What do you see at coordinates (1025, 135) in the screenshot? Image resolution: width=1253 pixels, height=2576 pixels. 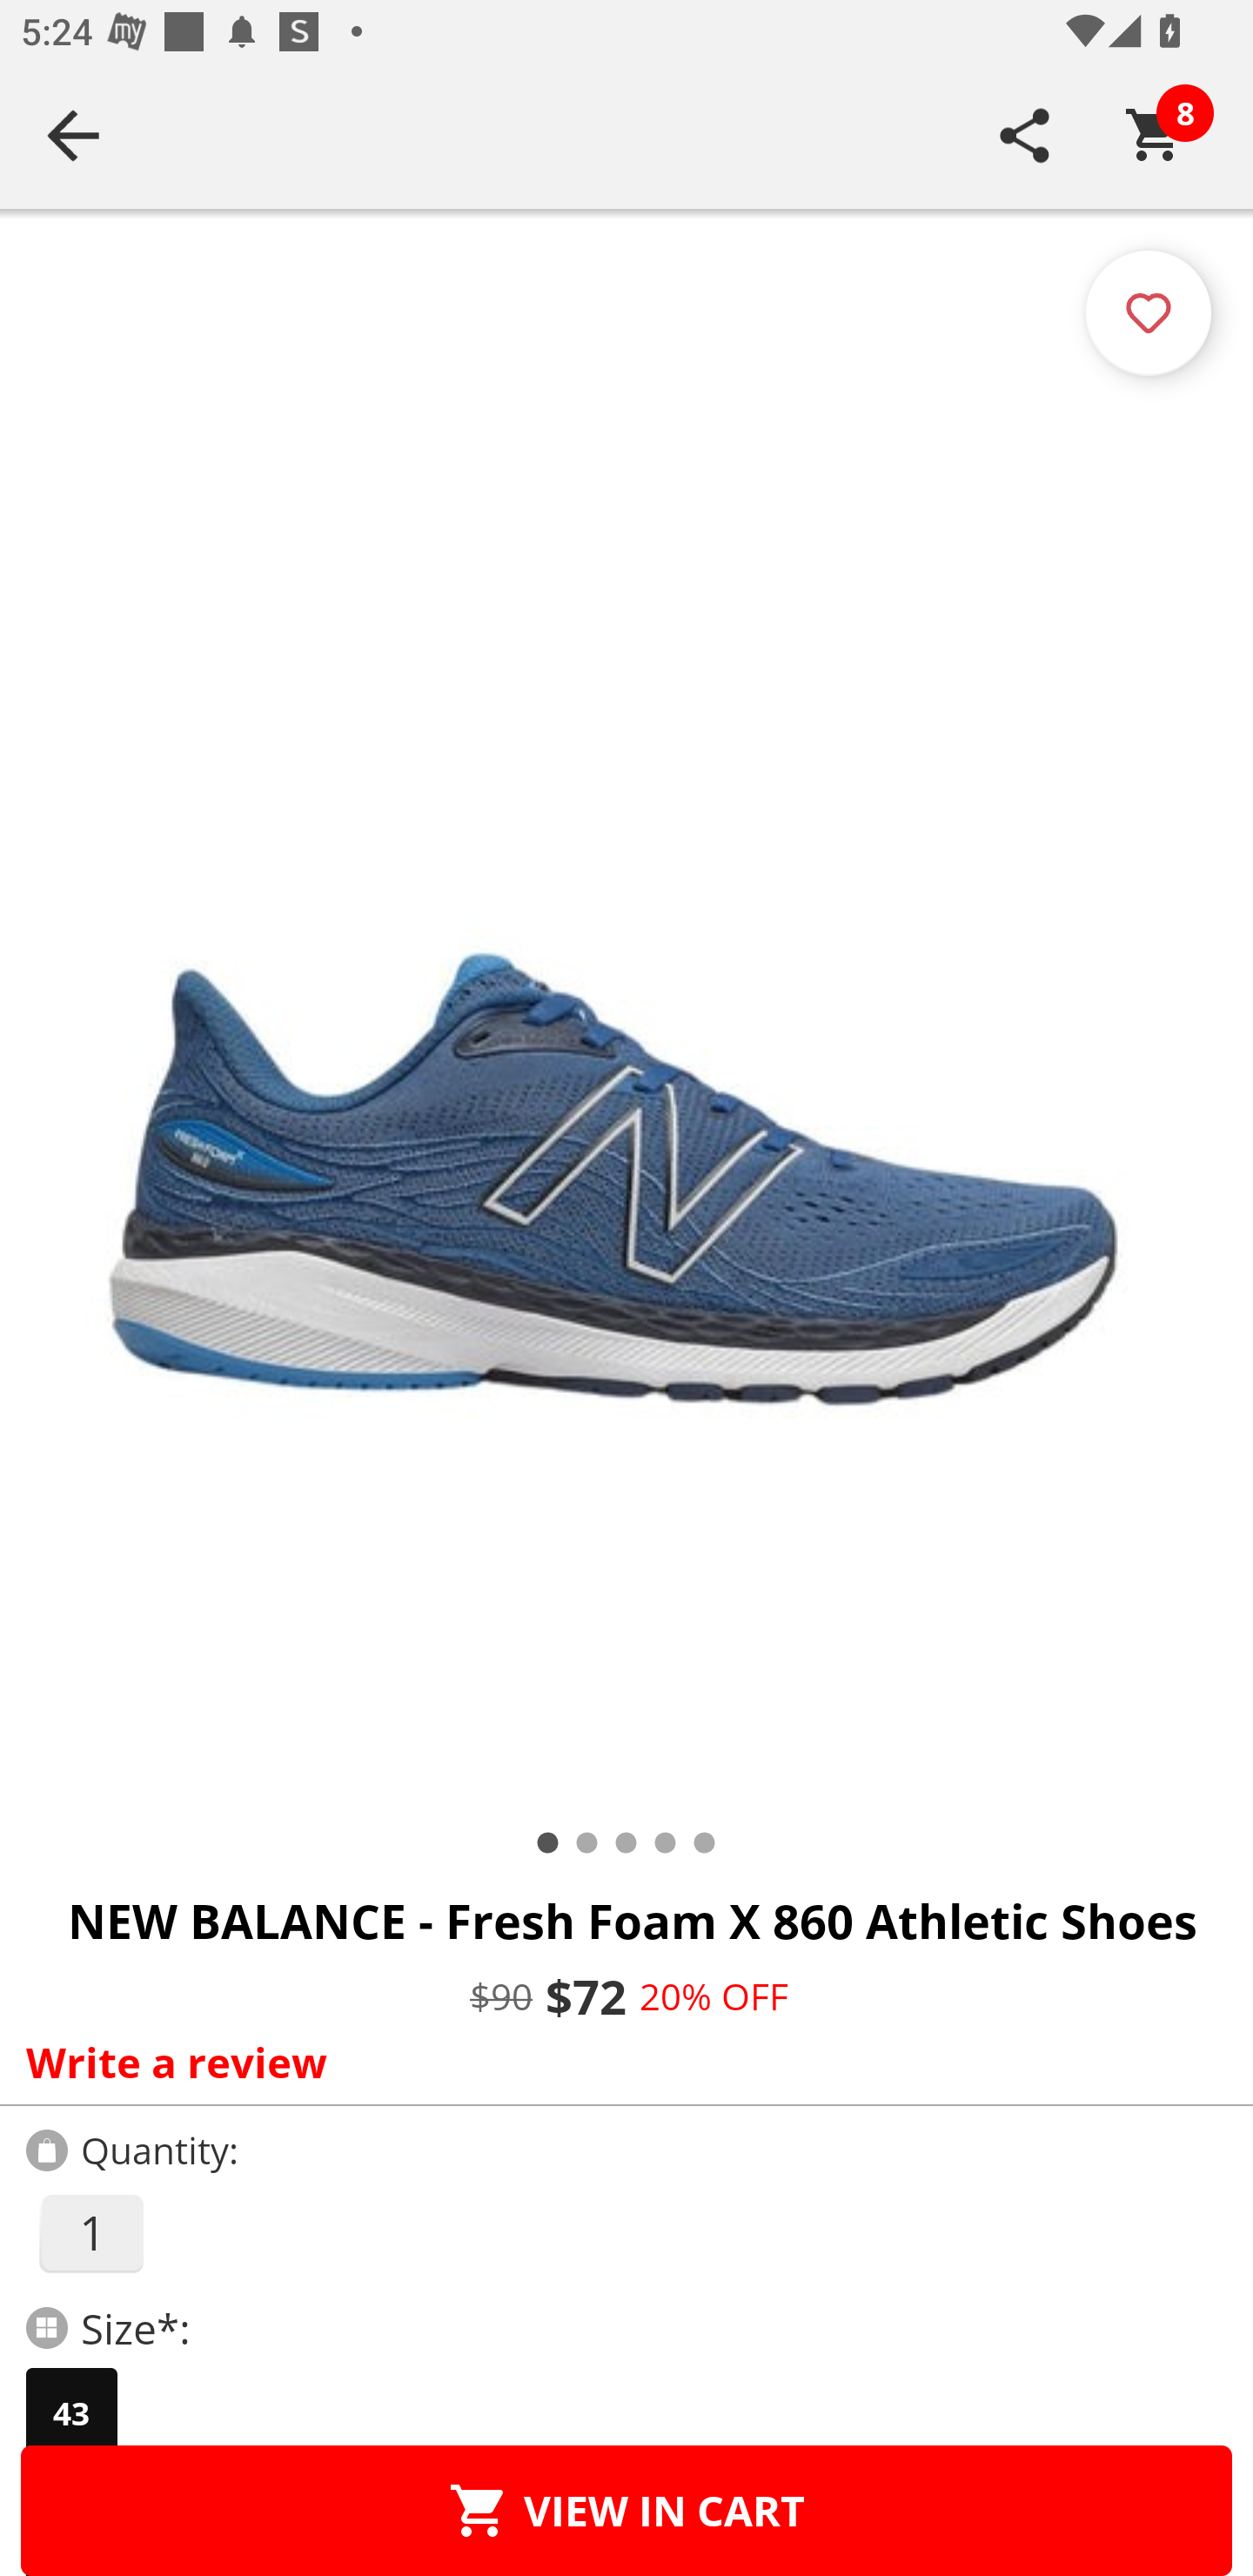 I see `SHARE` at bounding box center [1025, 135].